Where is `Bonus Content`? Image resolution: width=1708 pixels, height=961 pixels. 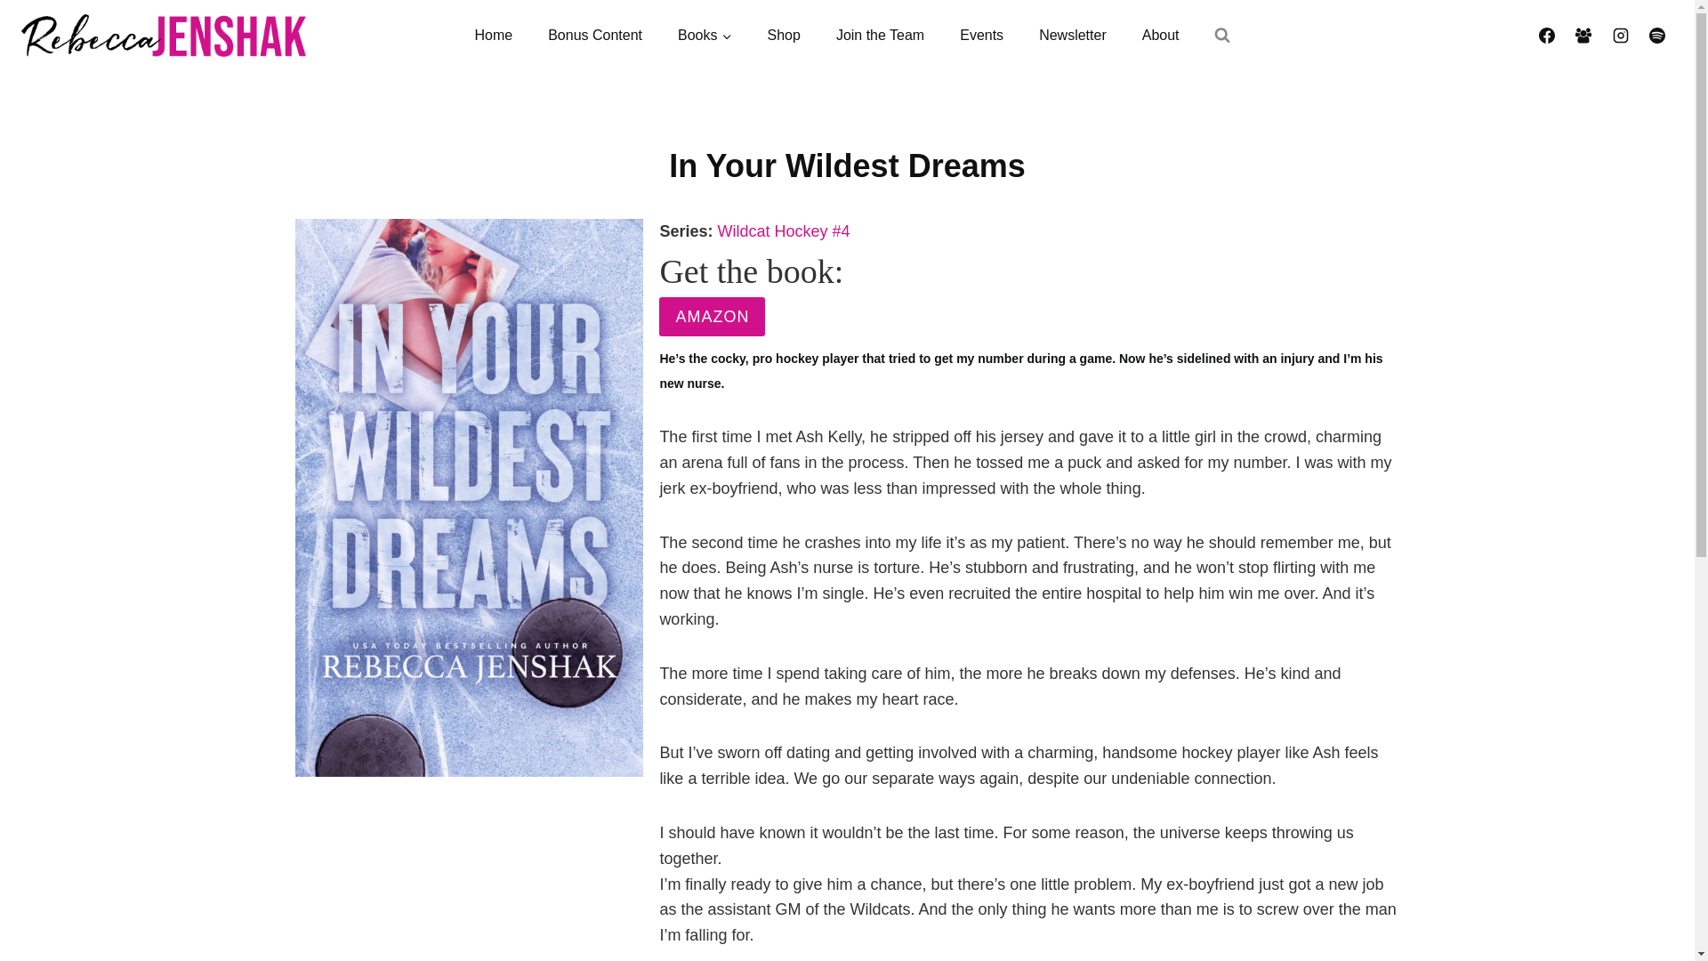 Bonus Content is located at coordinates (594, 36).